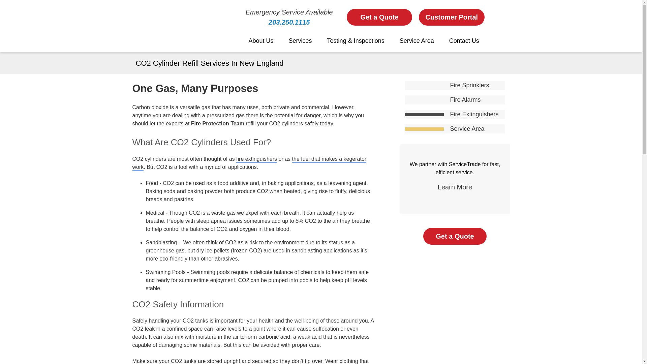 This screenshot has height=364, width=647. I want to click on Contact Us, so click(464, 41).